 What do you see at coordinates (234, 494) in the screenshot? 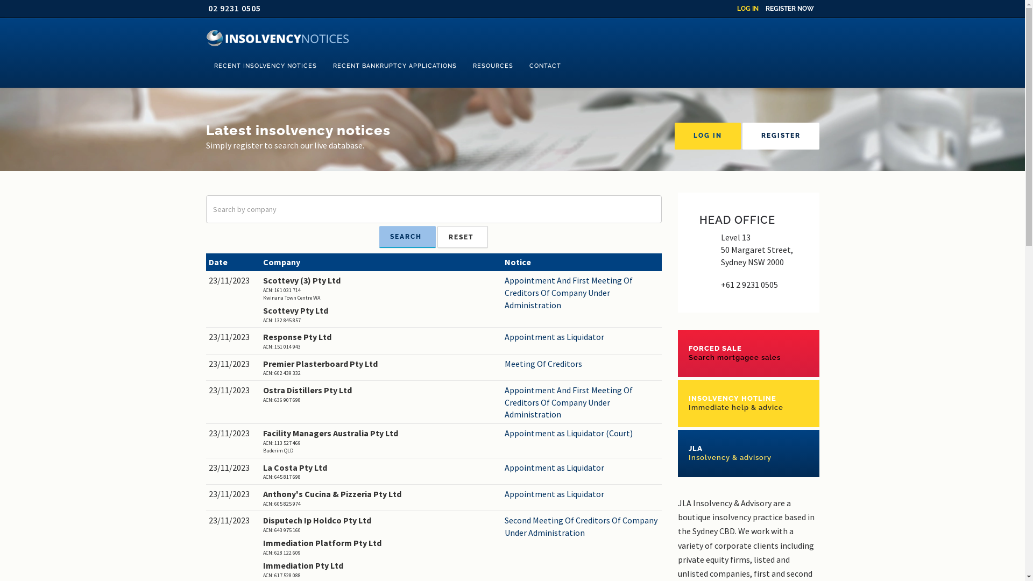
I see `23/11/2023` at bounding box center [234, 494].